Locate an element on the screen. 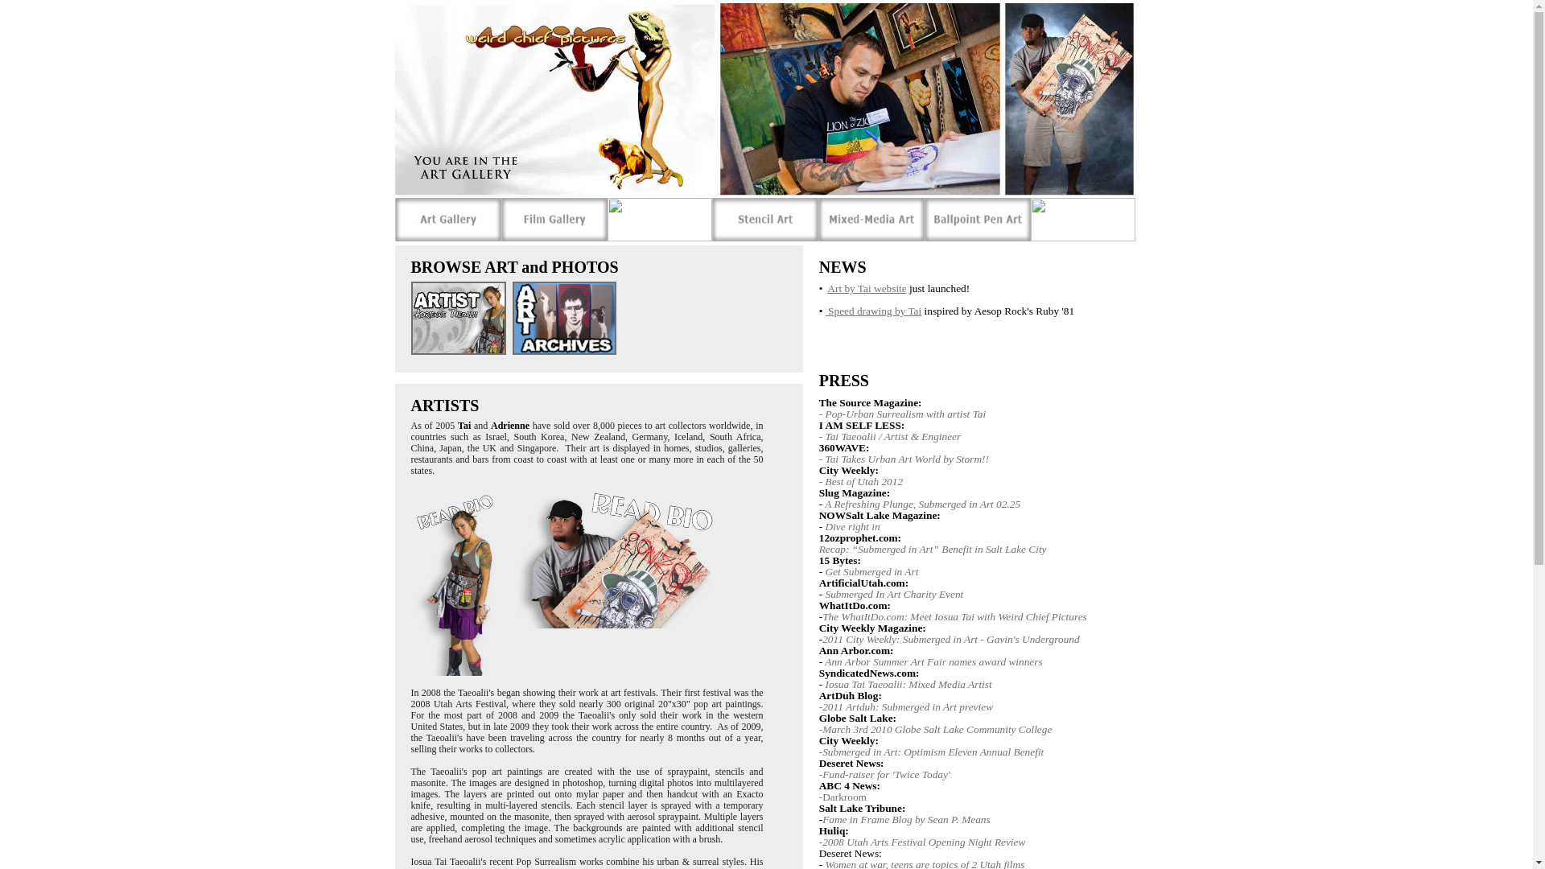  Art by Tai website is located at coordinates (866, 288).